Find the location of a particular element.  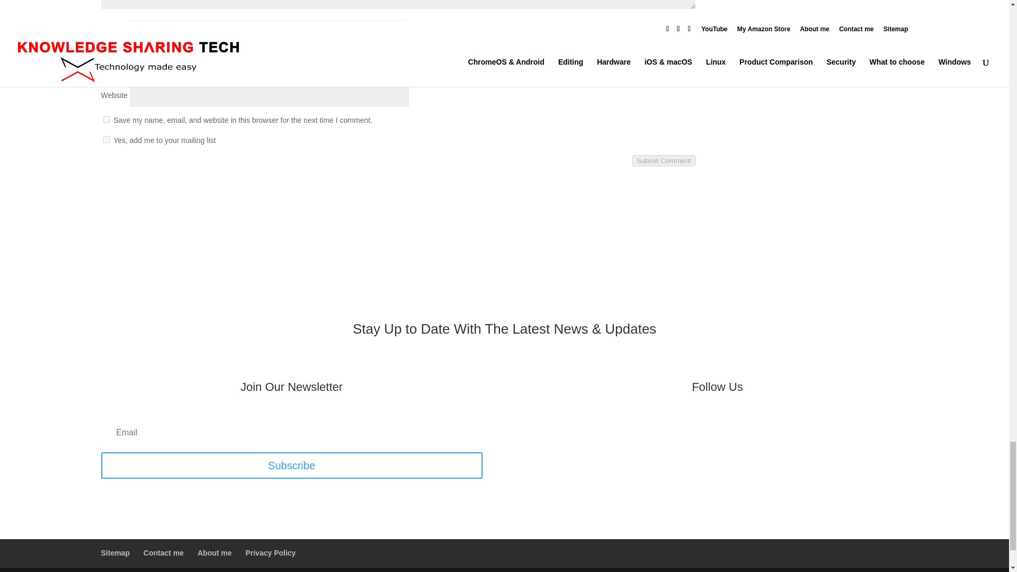

Follow on X is located at coordinates (728, 429).